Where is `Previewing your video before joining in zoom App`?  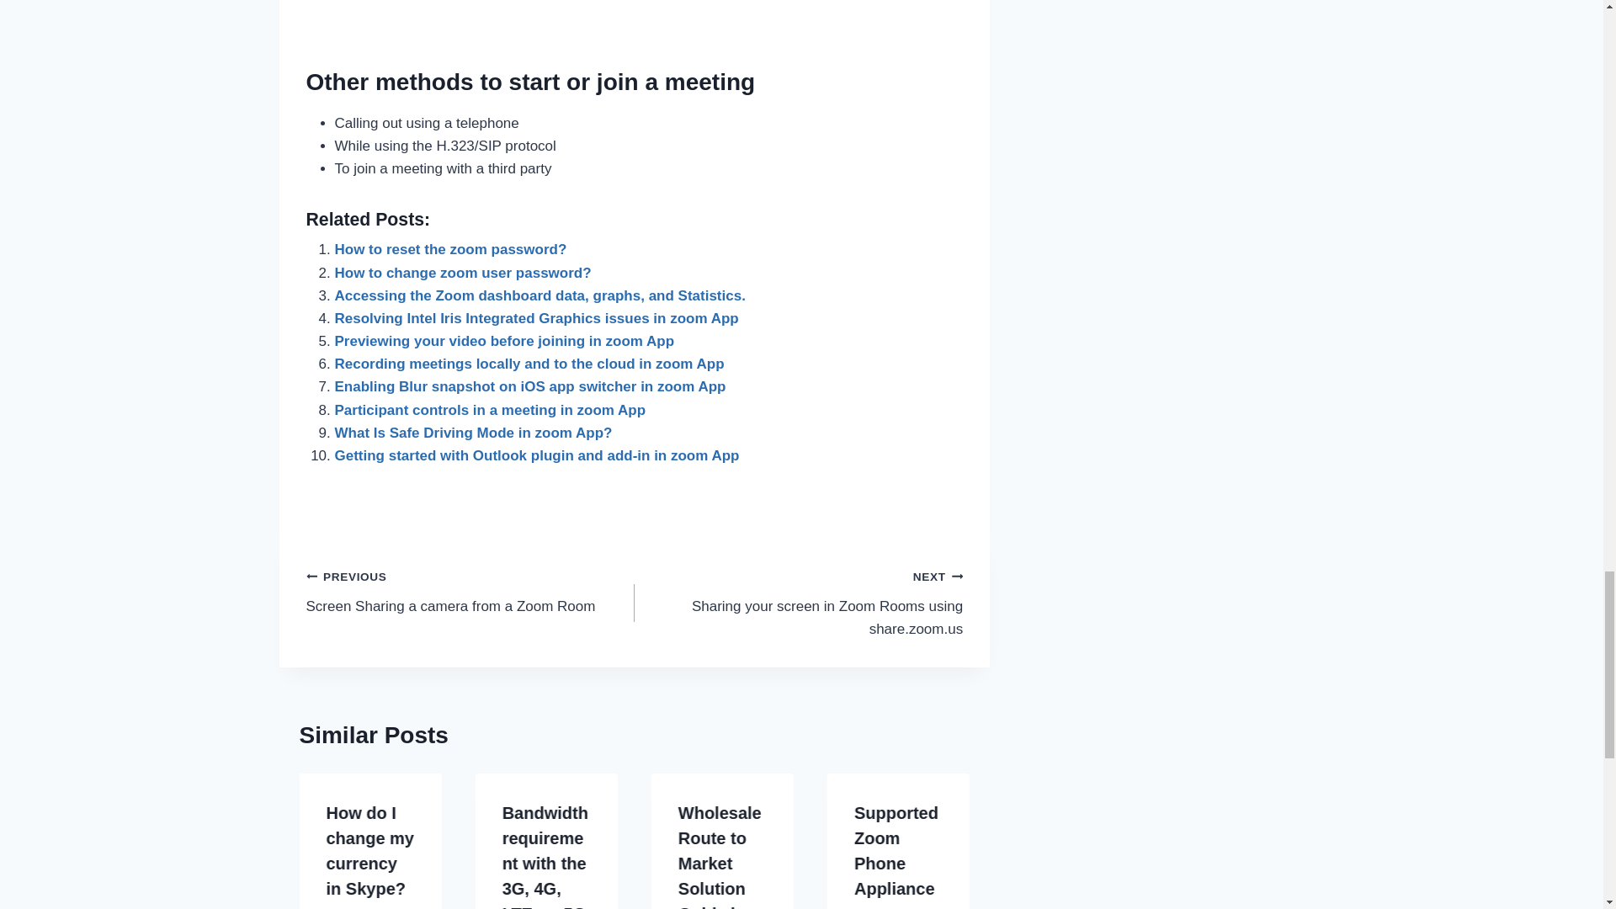 Previewing your video before joining in zoom App is located at coordinates (505, 341).